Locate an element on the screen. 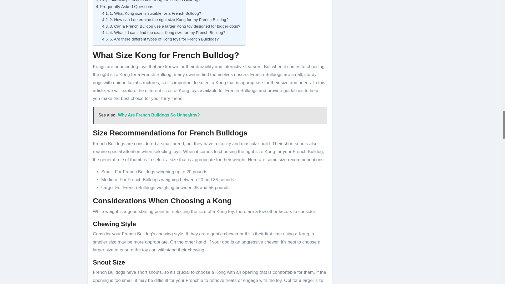  Key Takeaways: What Size Kong for French Bulldog? is located at coordinates (148, 2).